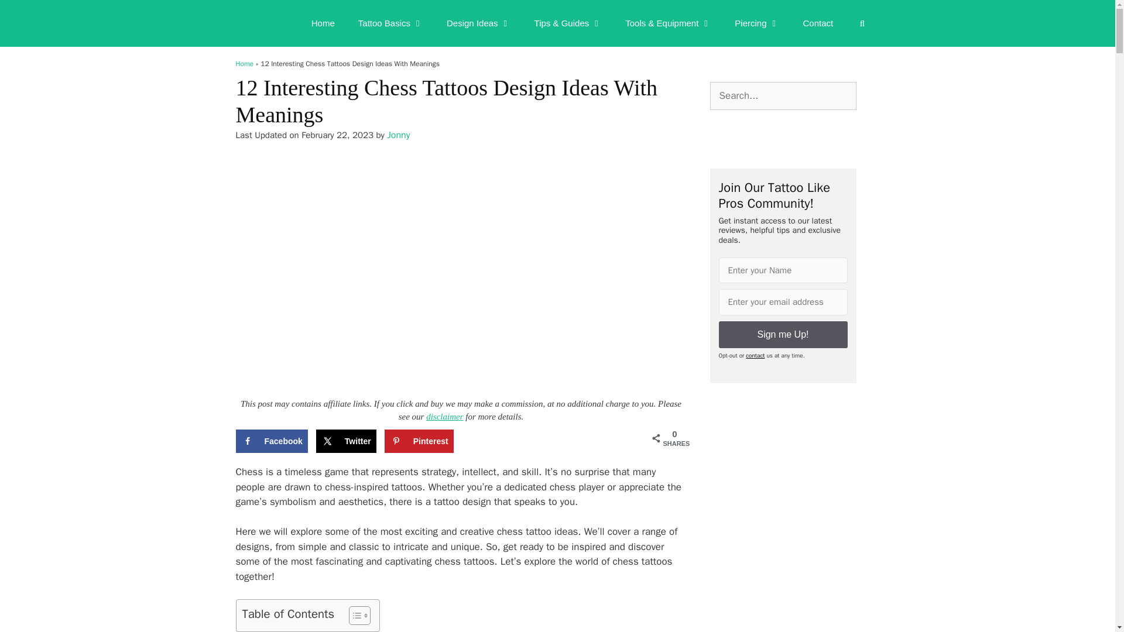 Image resolution: width=1124 pixels, height=632 pixels. Describe the element at coordinates (390, 23) in the screenshot. I see `Tattoo Basics` at that location.